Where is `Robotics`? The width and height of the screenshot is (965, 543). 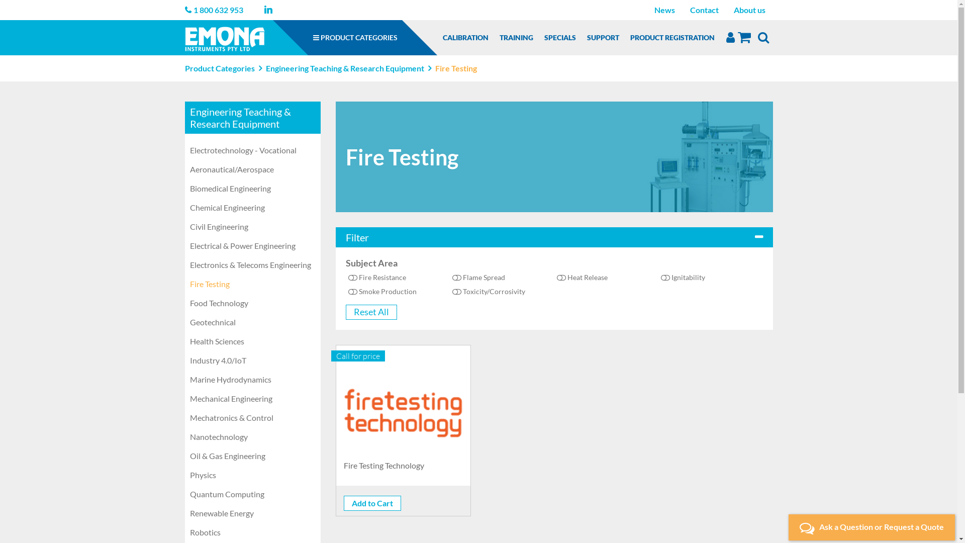
Robotics is located at coordinates (253, 532).